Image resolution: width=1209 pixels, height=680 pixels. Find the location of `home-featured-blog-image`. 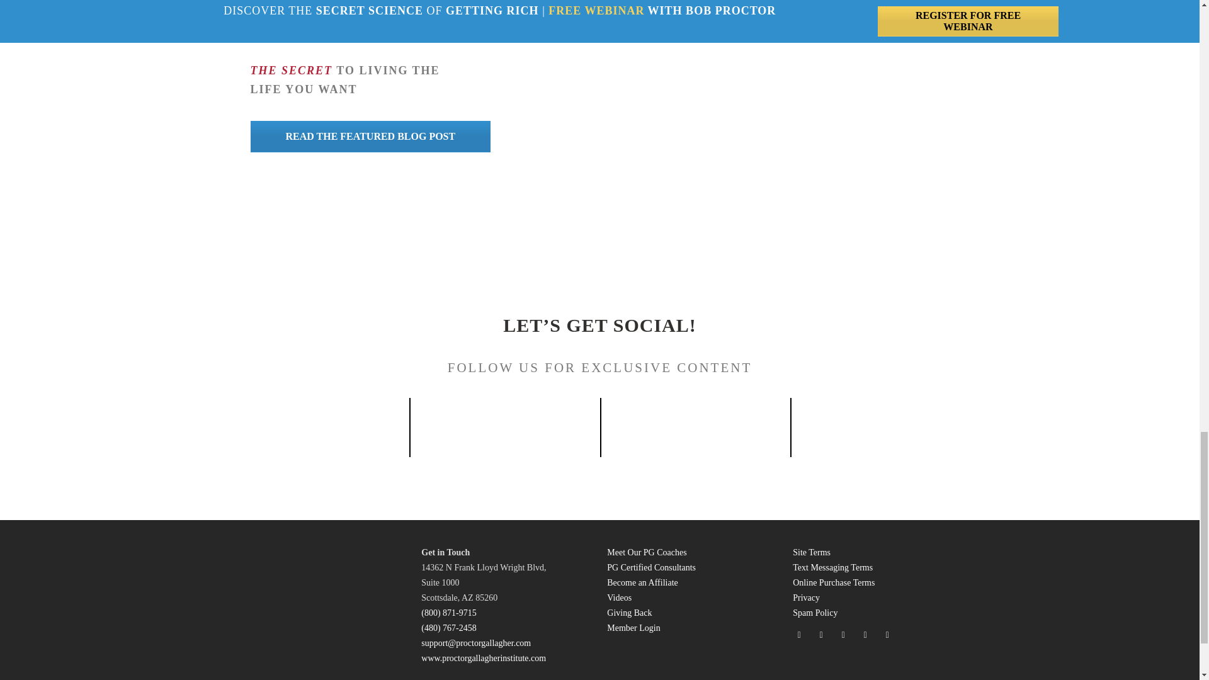

home-featured-blog-image is located at coordinates (796, 88).